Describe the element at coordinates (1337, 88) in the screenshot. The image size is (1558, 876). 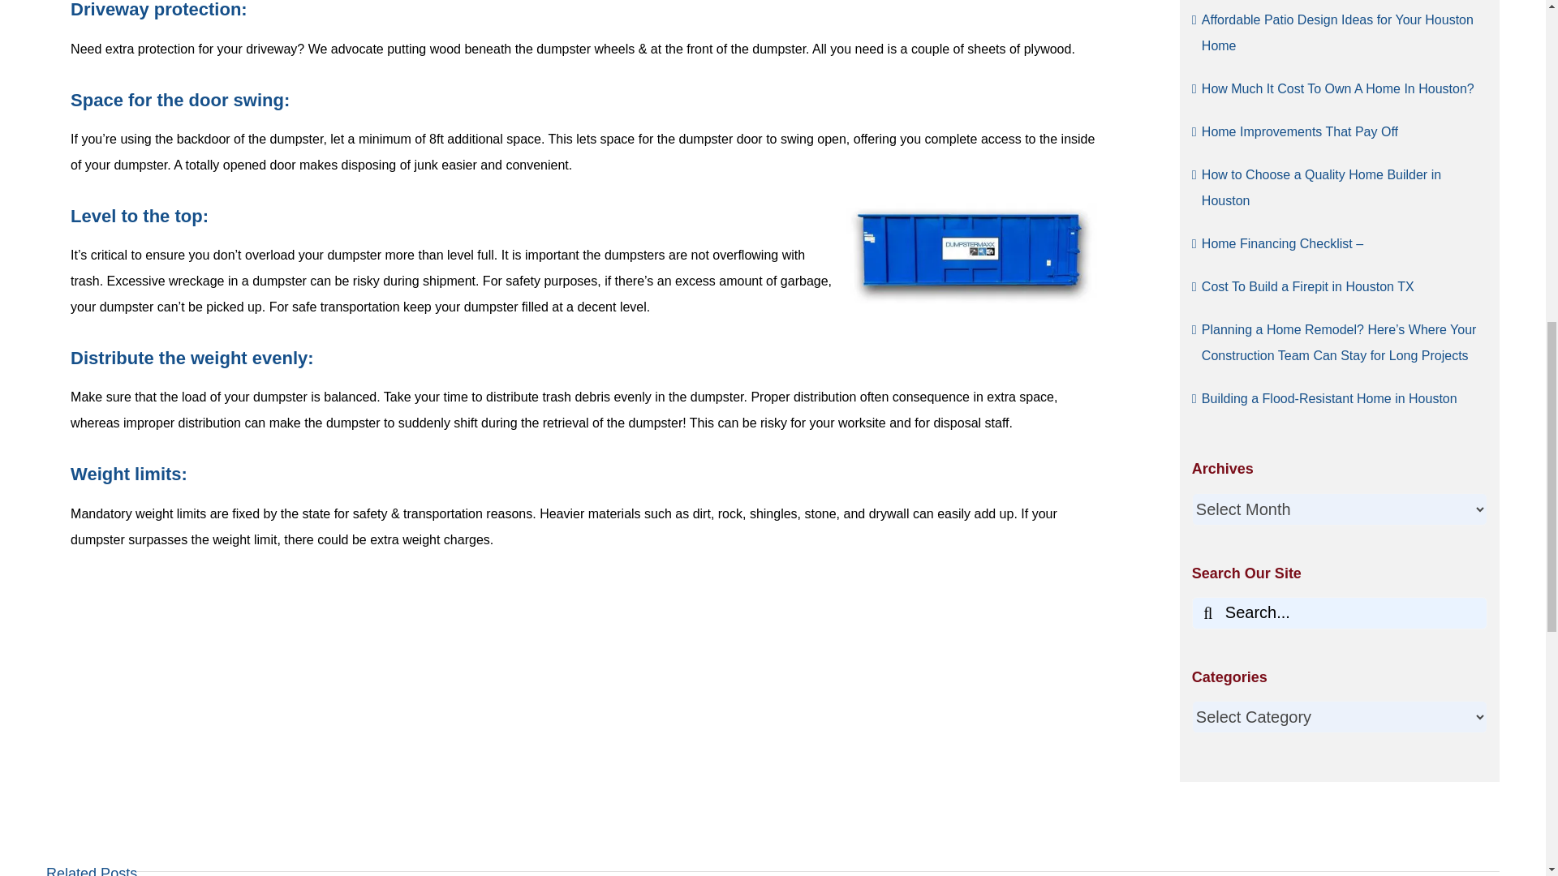
I see `How Much It Cost To Own A Home In Houston?` at that location.